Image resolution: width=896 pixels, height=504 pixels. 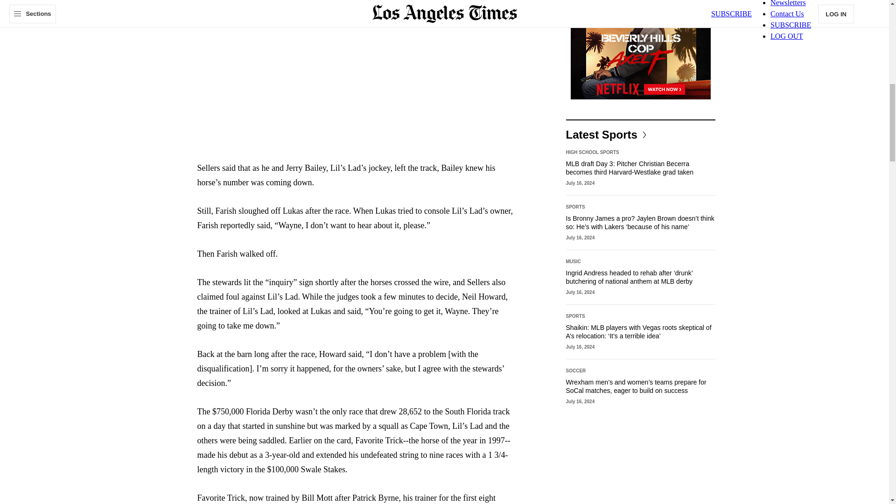 What do you see at coordinates (640, 49) in the screenshot?
I see `3rd party ad content` at bounding box center [640, 49].